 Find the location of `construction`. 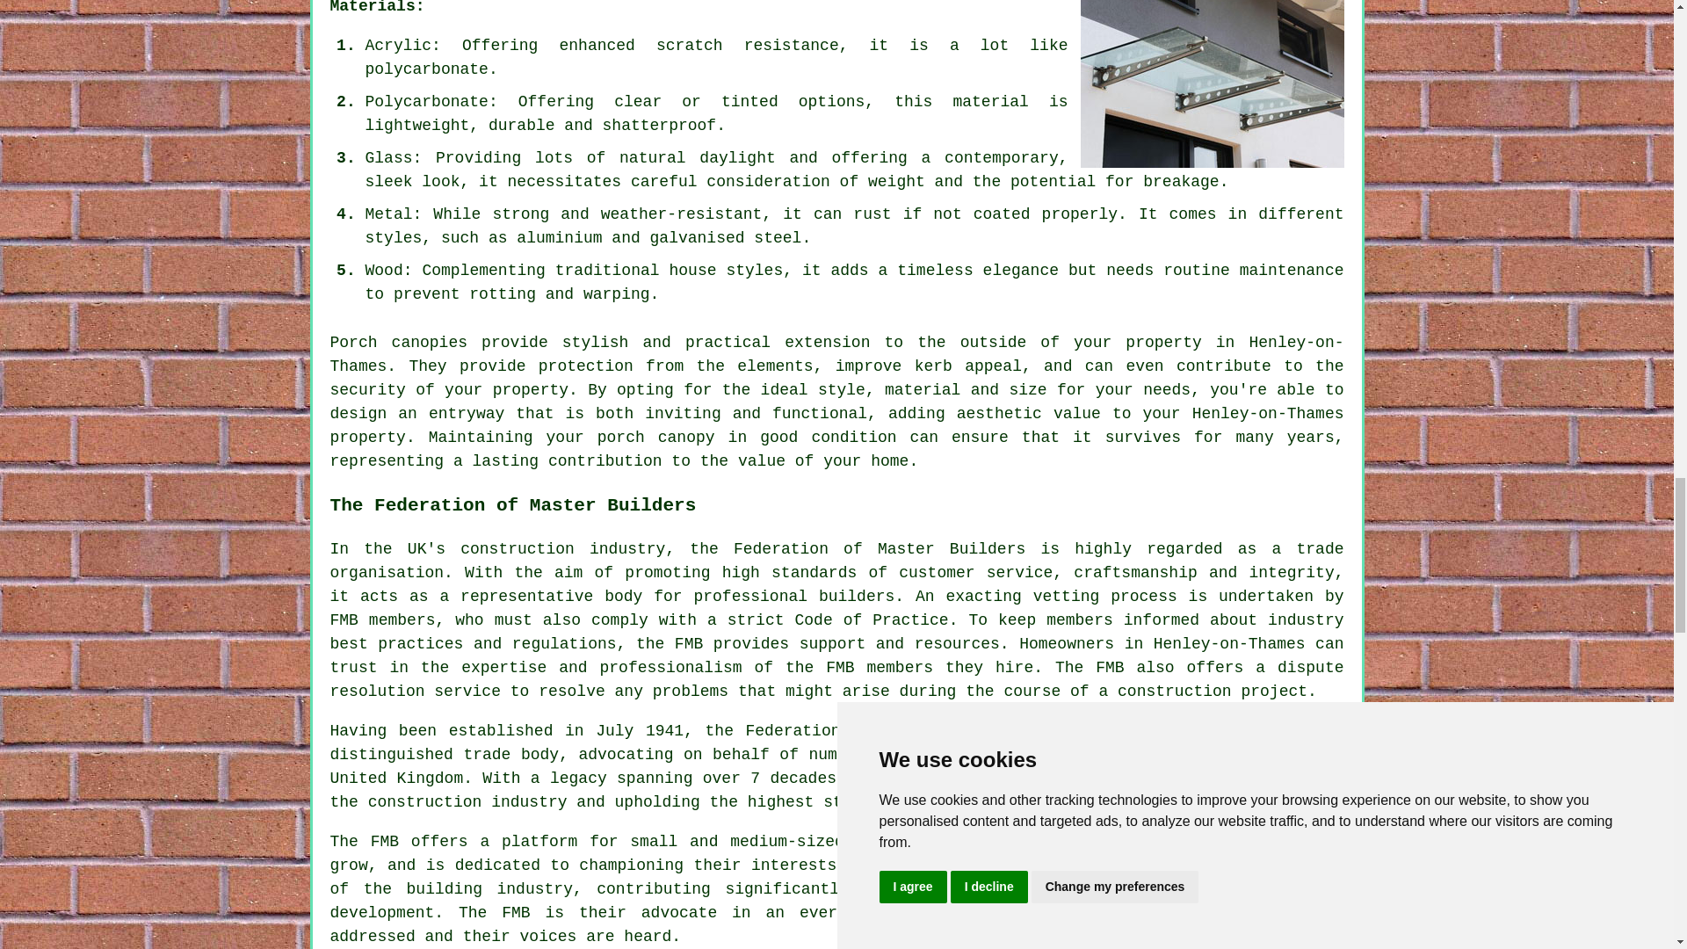

construction is located at coordinates (518, 548).